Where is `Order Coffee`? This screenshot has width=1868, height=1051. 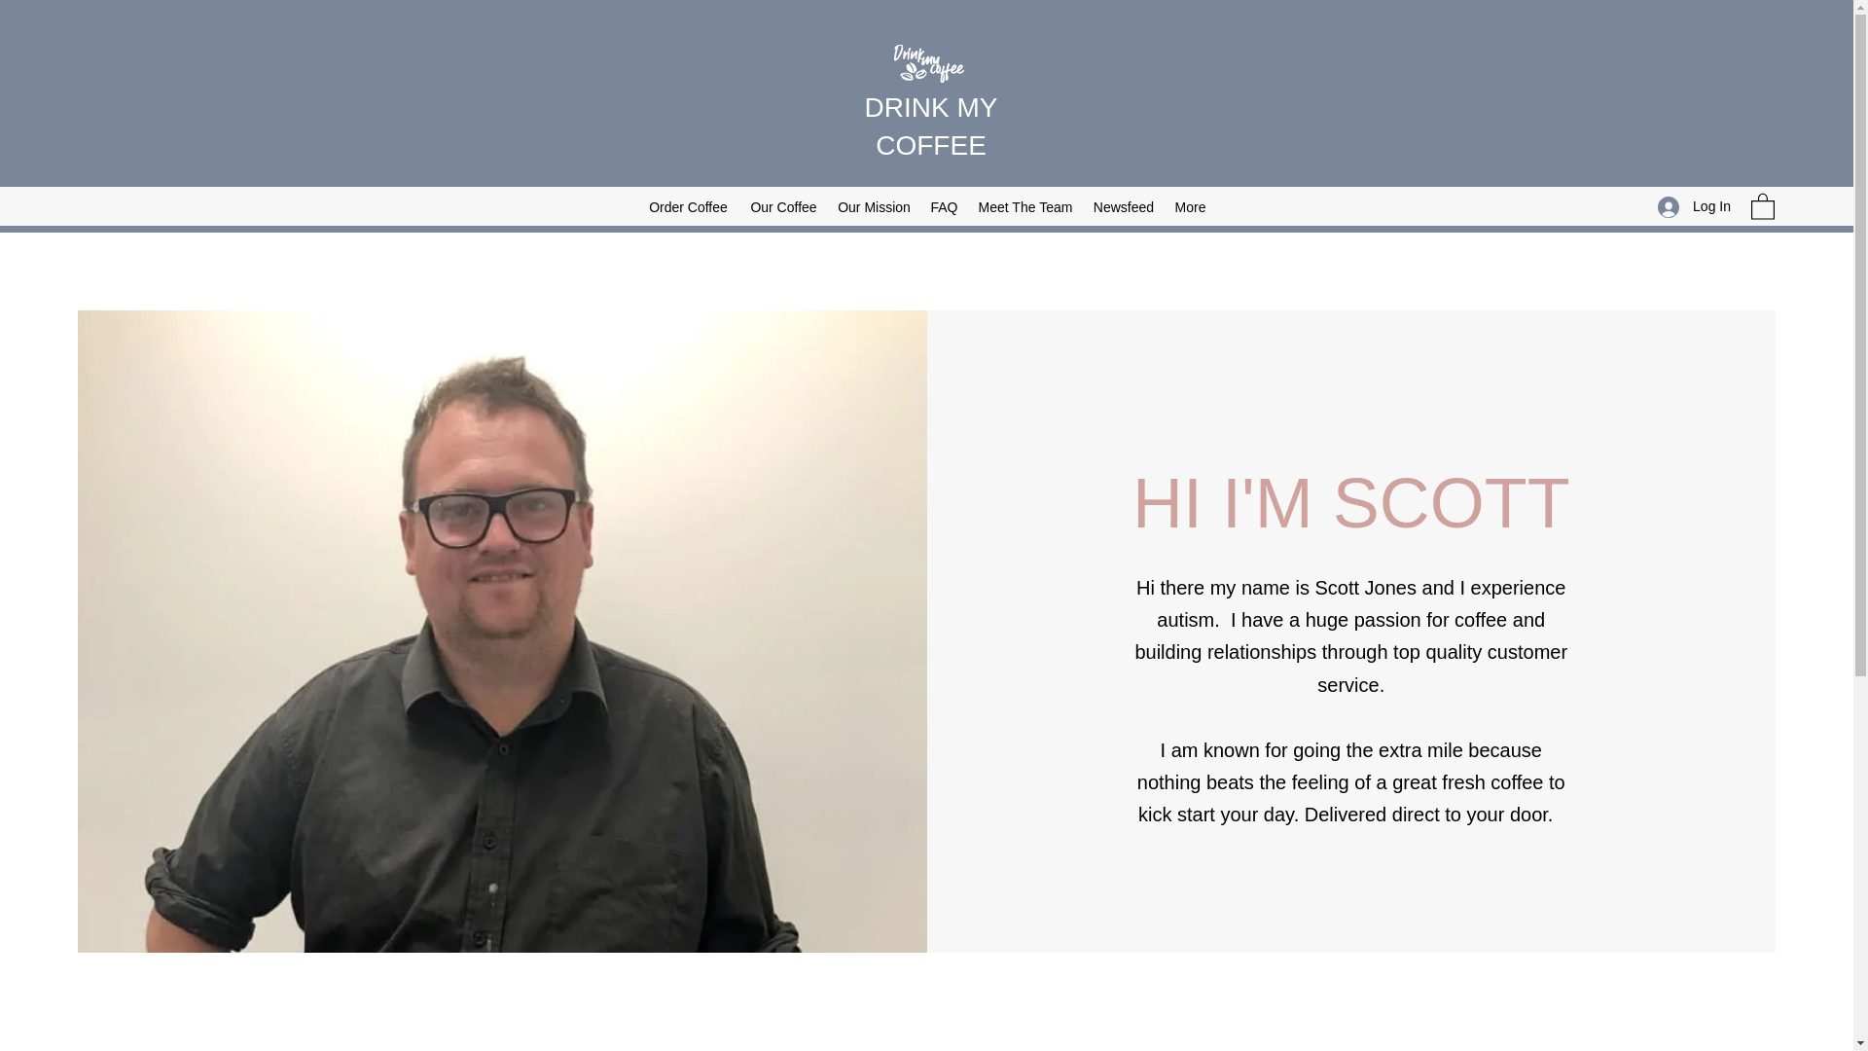 Order Coffee is located at coordinates (688, 206).